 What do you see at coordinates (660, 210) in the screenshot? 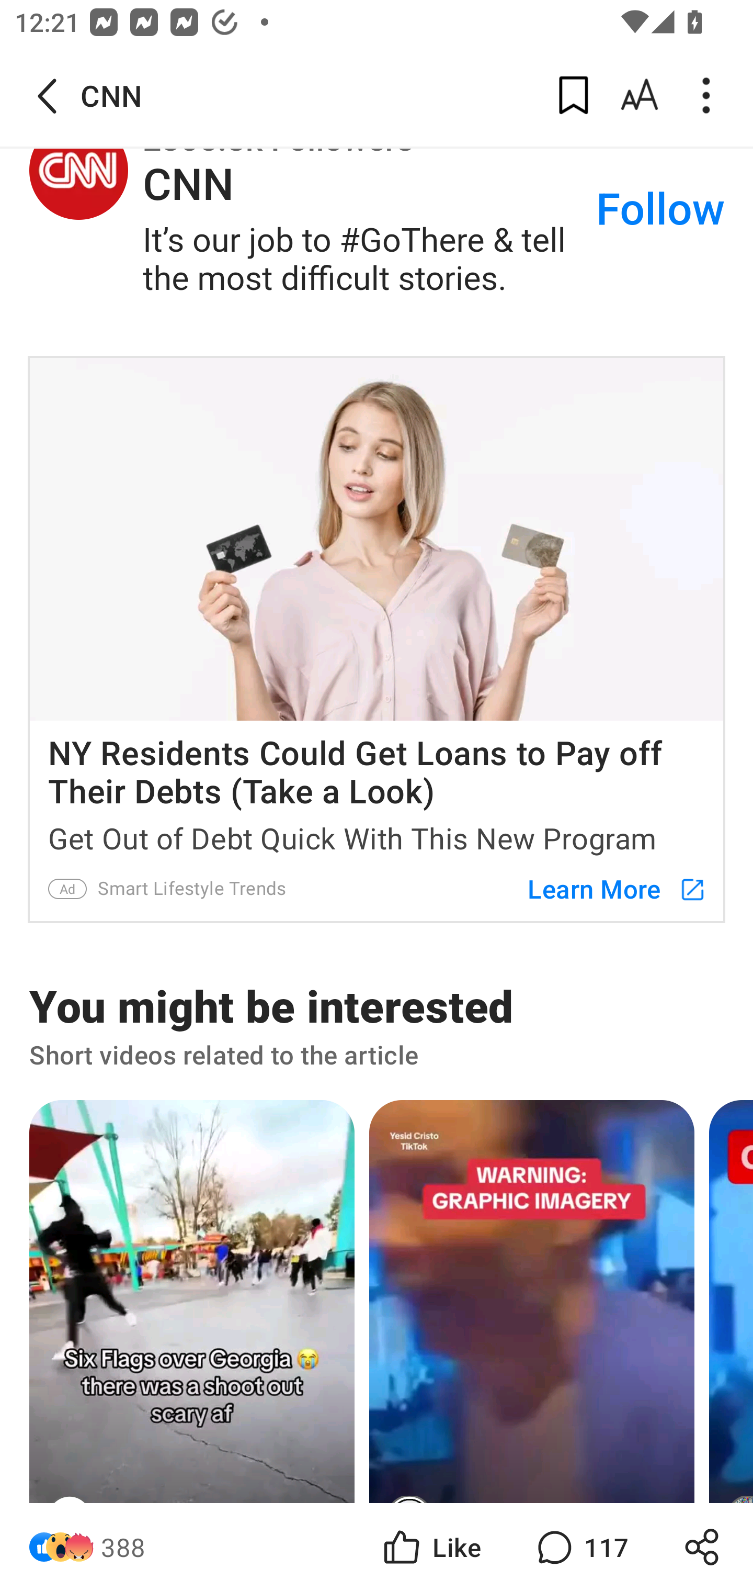
I see `Follow` at bounding box center [660, 210].